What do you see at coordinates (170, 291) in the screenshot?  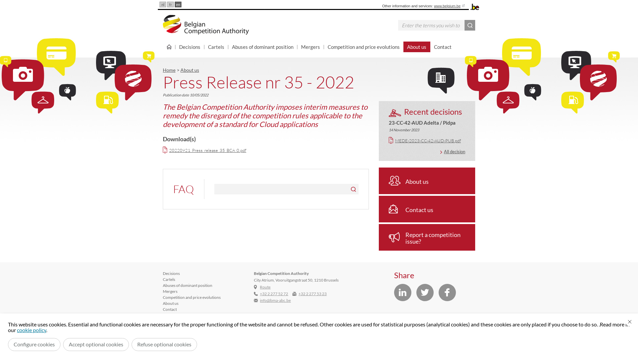 I see `Mergers` at bounding box center [170, 291].